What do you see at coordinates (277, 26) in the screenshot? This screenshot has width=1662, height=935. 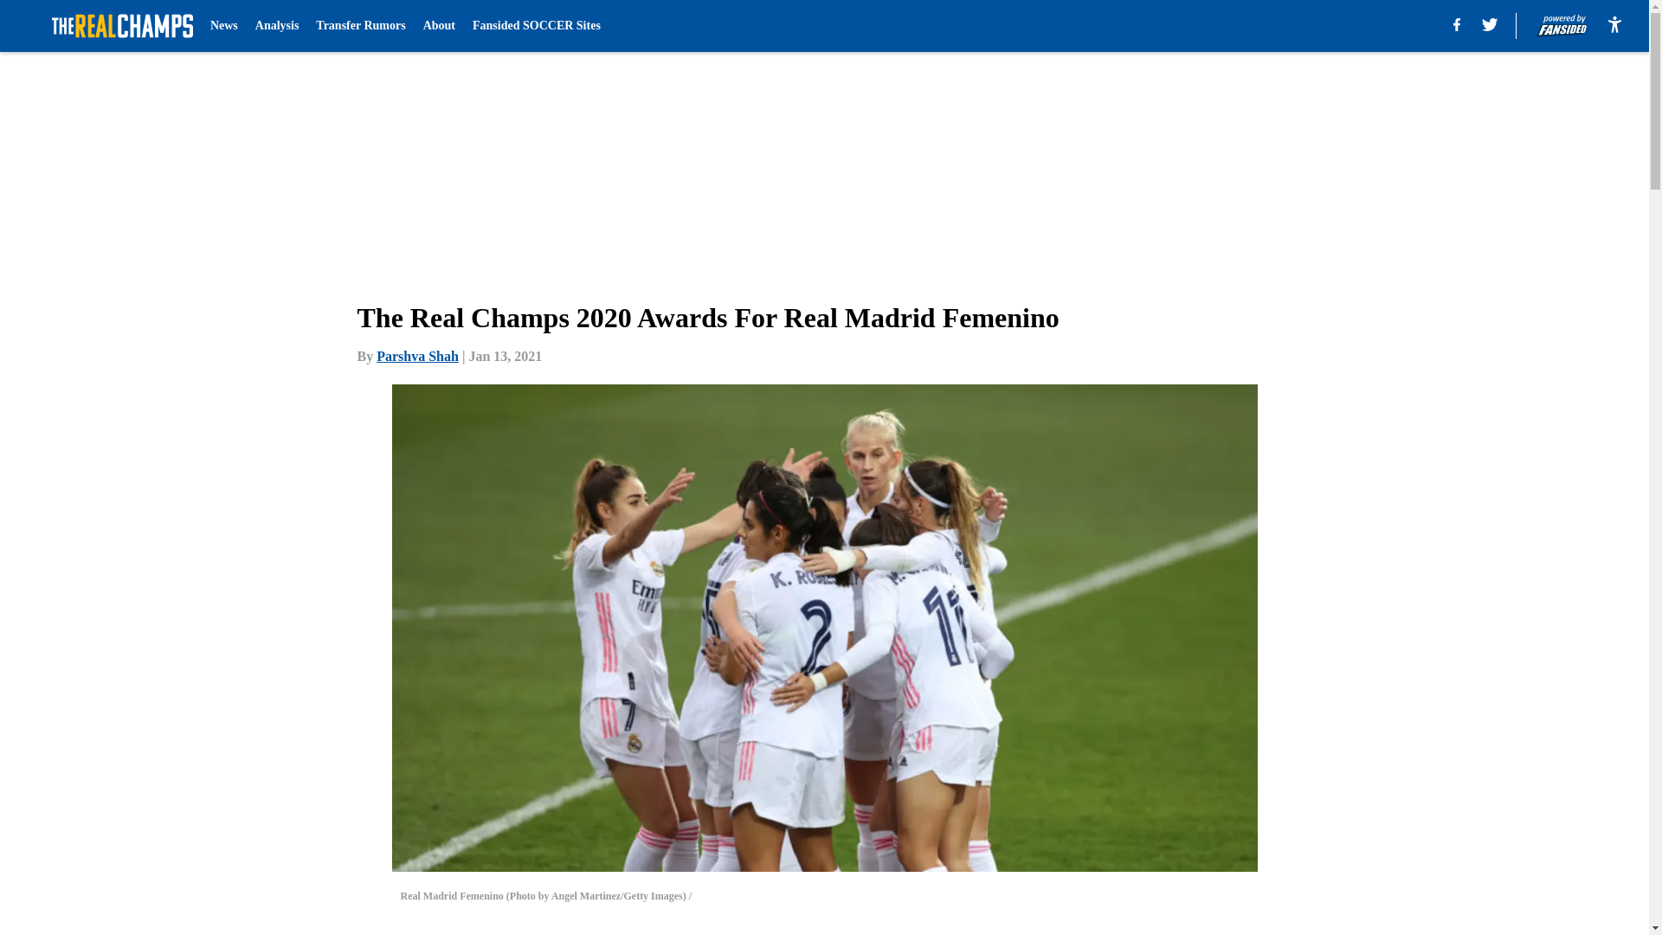 I see `Analysis` at bounding box center [277, 26].